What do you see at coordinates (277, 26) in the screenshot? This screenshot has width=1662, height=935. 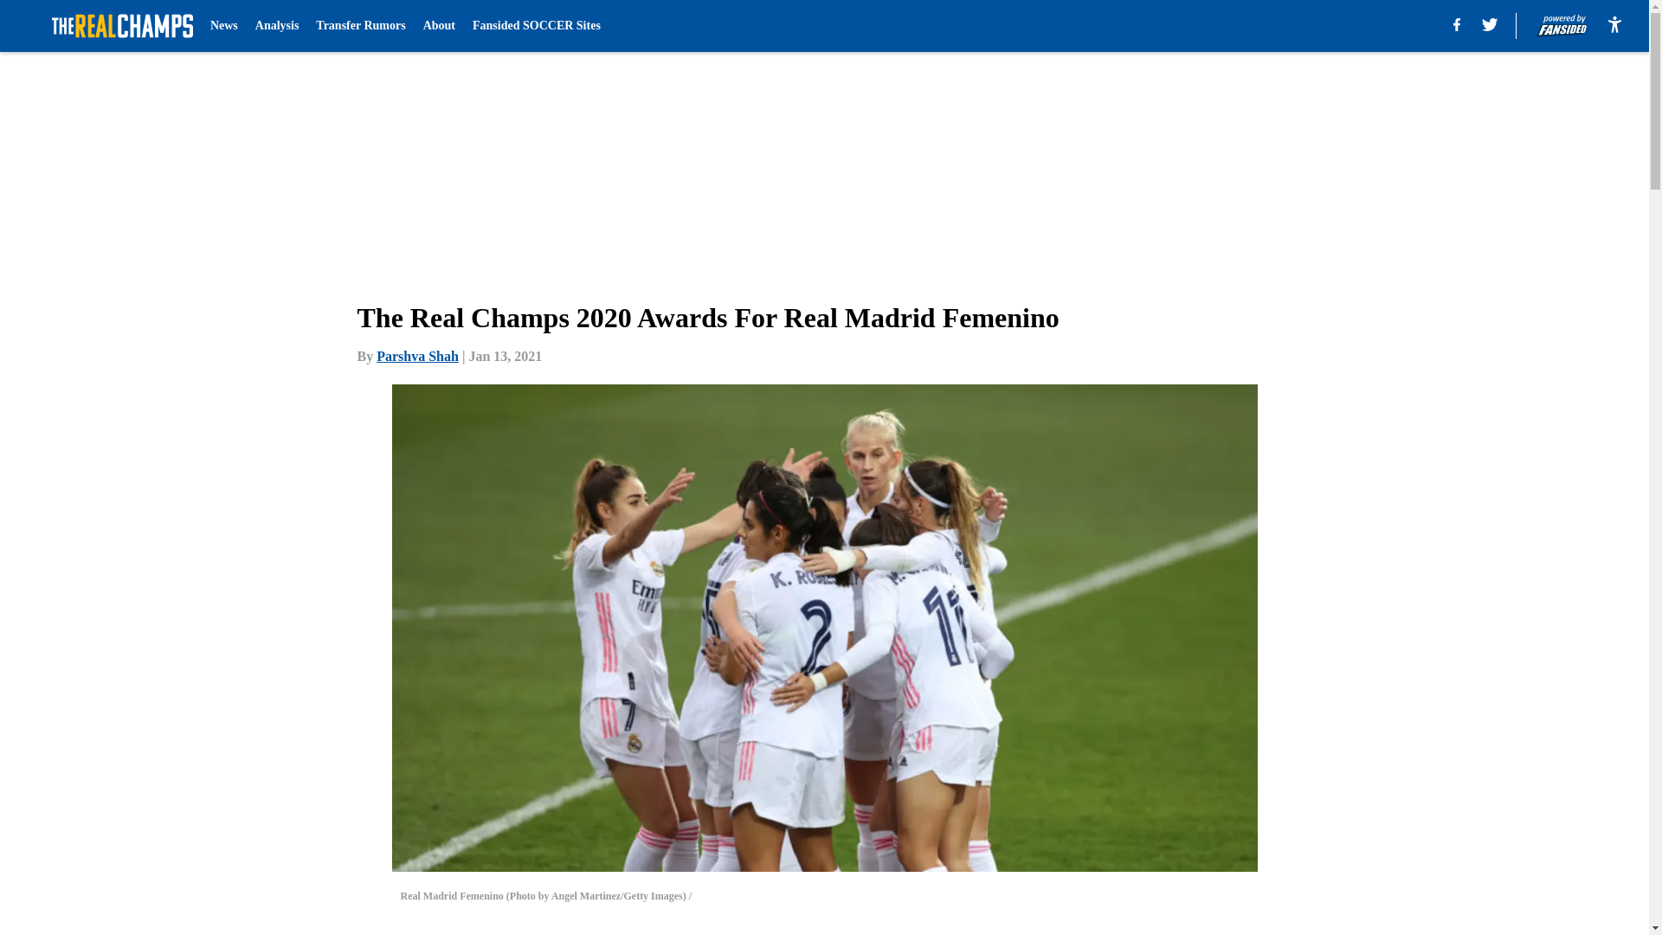 I see `Analysis` at bounding box center [277, 26].